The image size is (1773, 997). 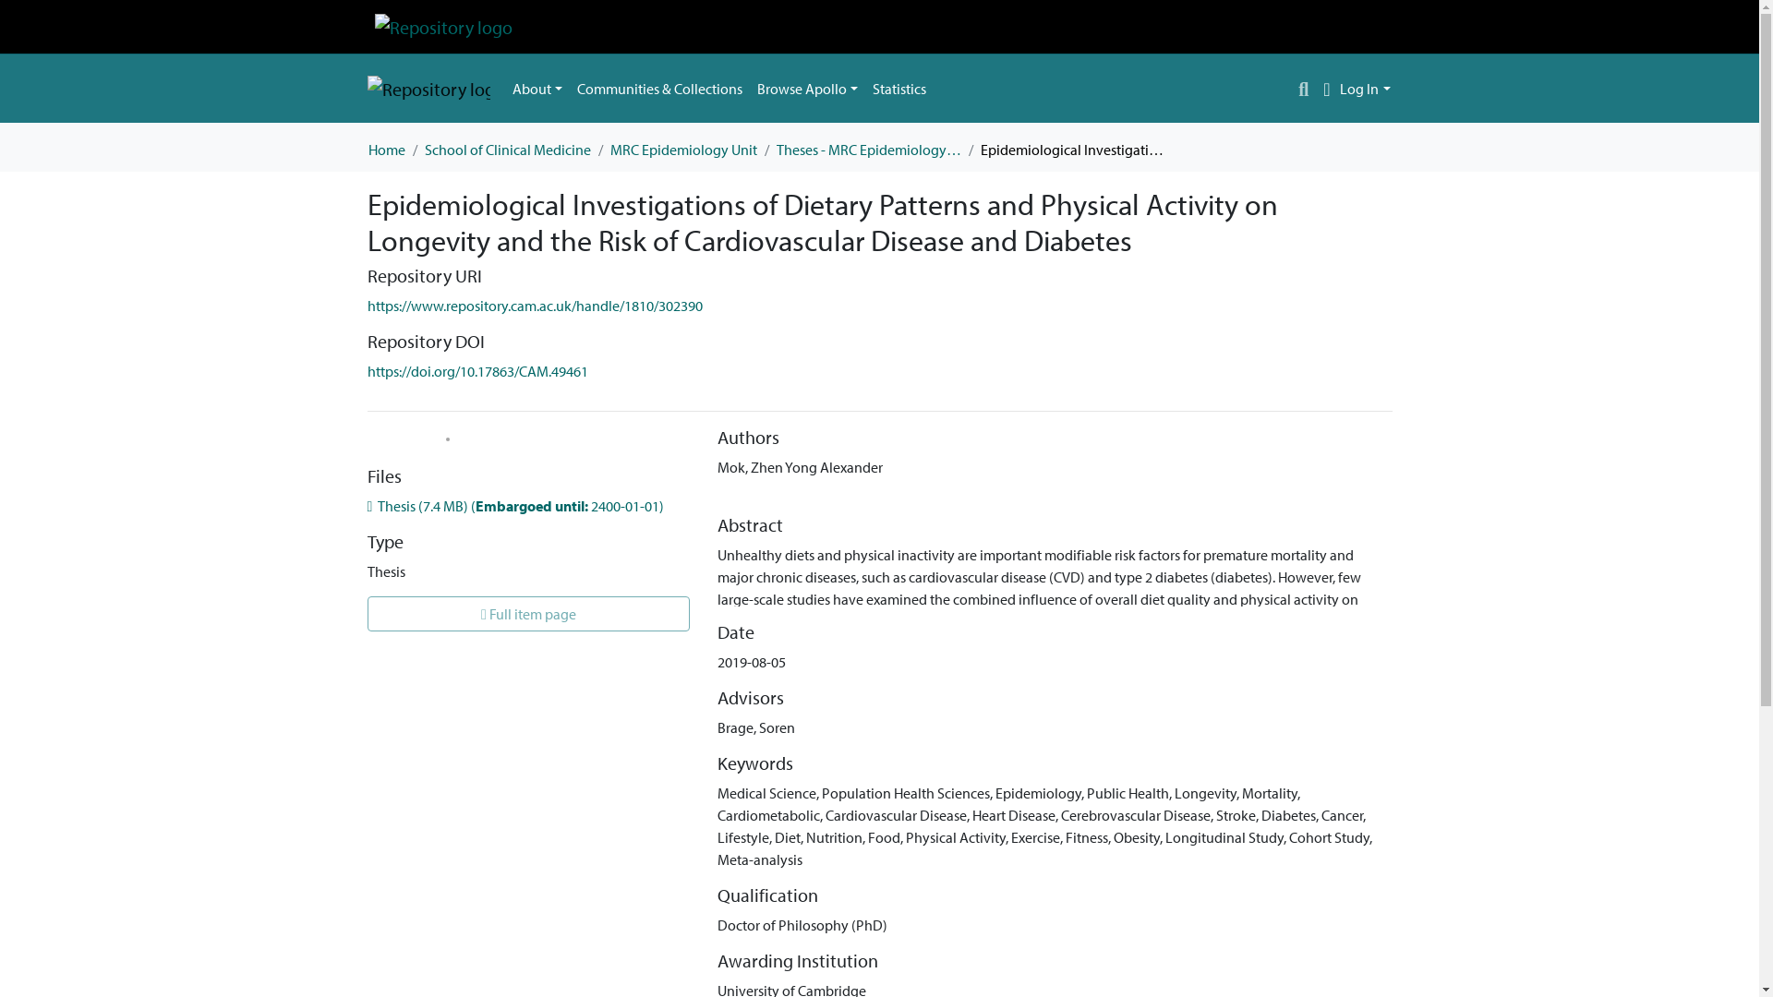 I want to click on MRC Epidemiology Unit, so click(x=683, y=150).